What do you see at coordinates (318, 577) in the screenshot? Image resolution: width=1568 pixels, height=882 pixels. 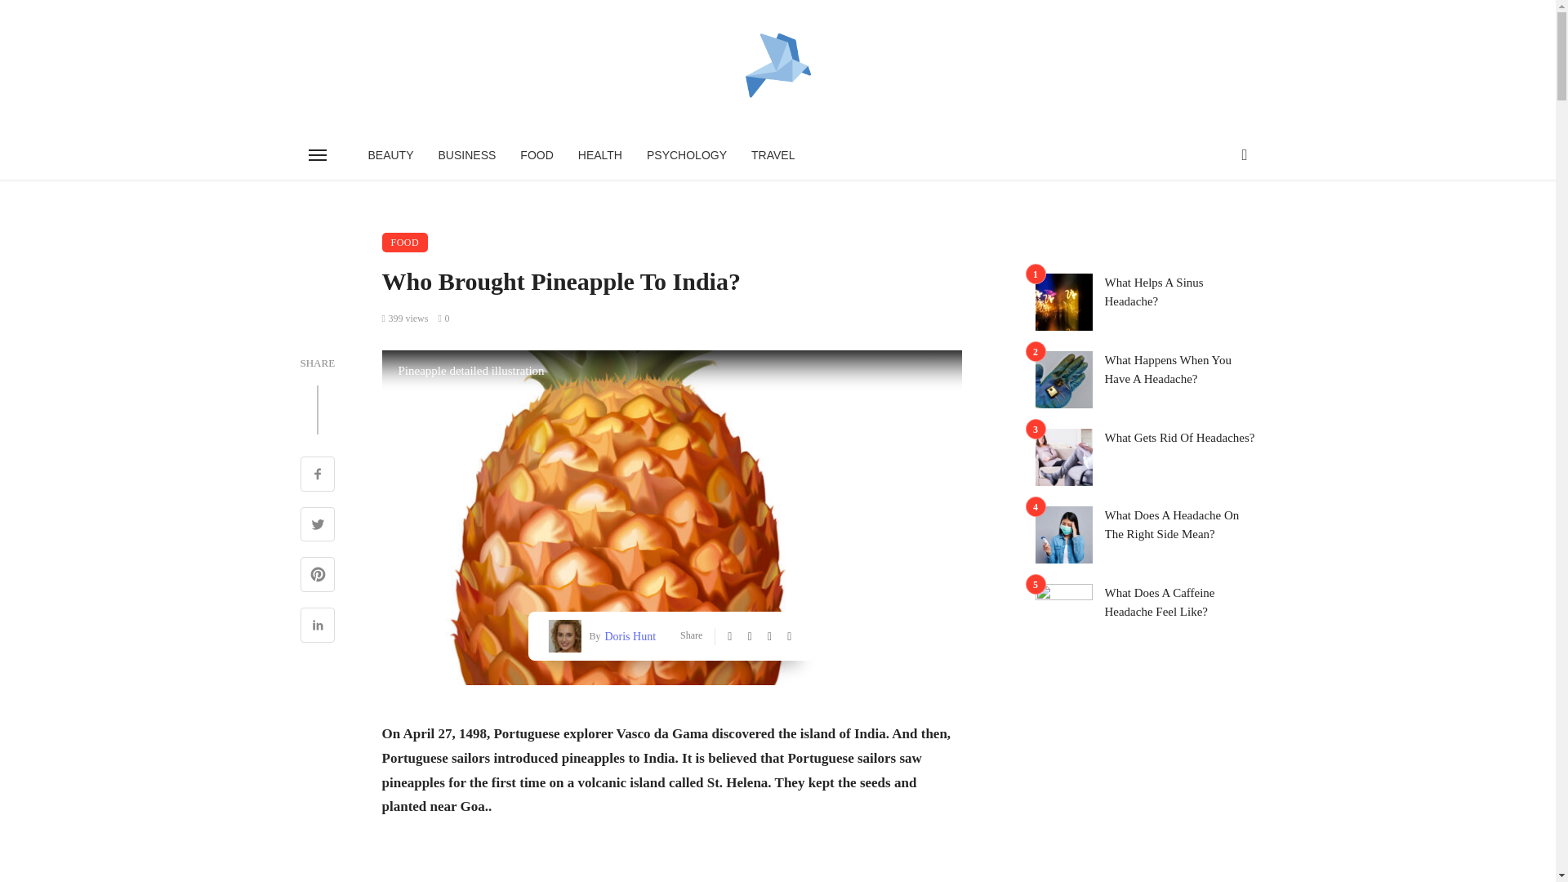 I see `Share on Pinterest` at bounding box center [318, 577].